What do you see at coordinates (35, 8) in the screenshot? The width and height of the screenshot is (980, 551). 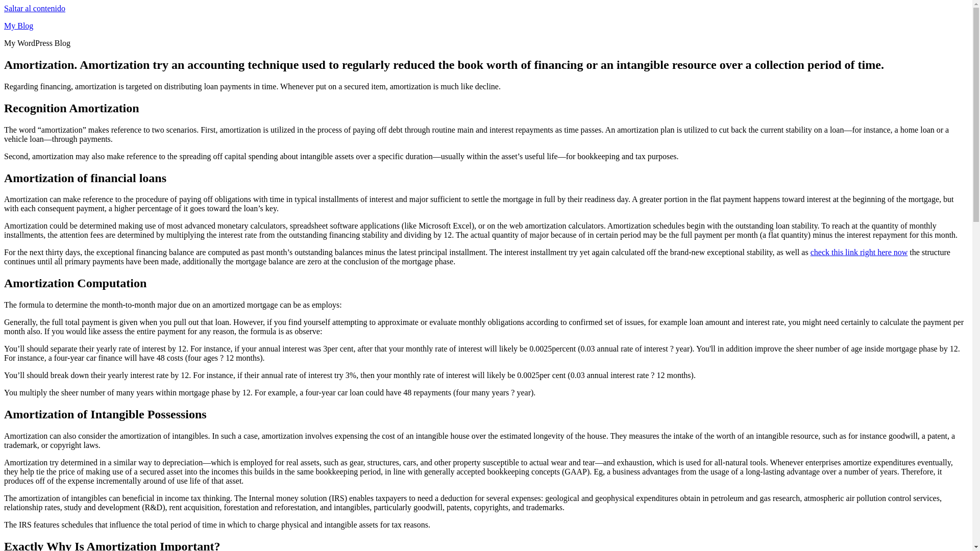 I see `Saltar al contenido` at bounding box center [35, 8].